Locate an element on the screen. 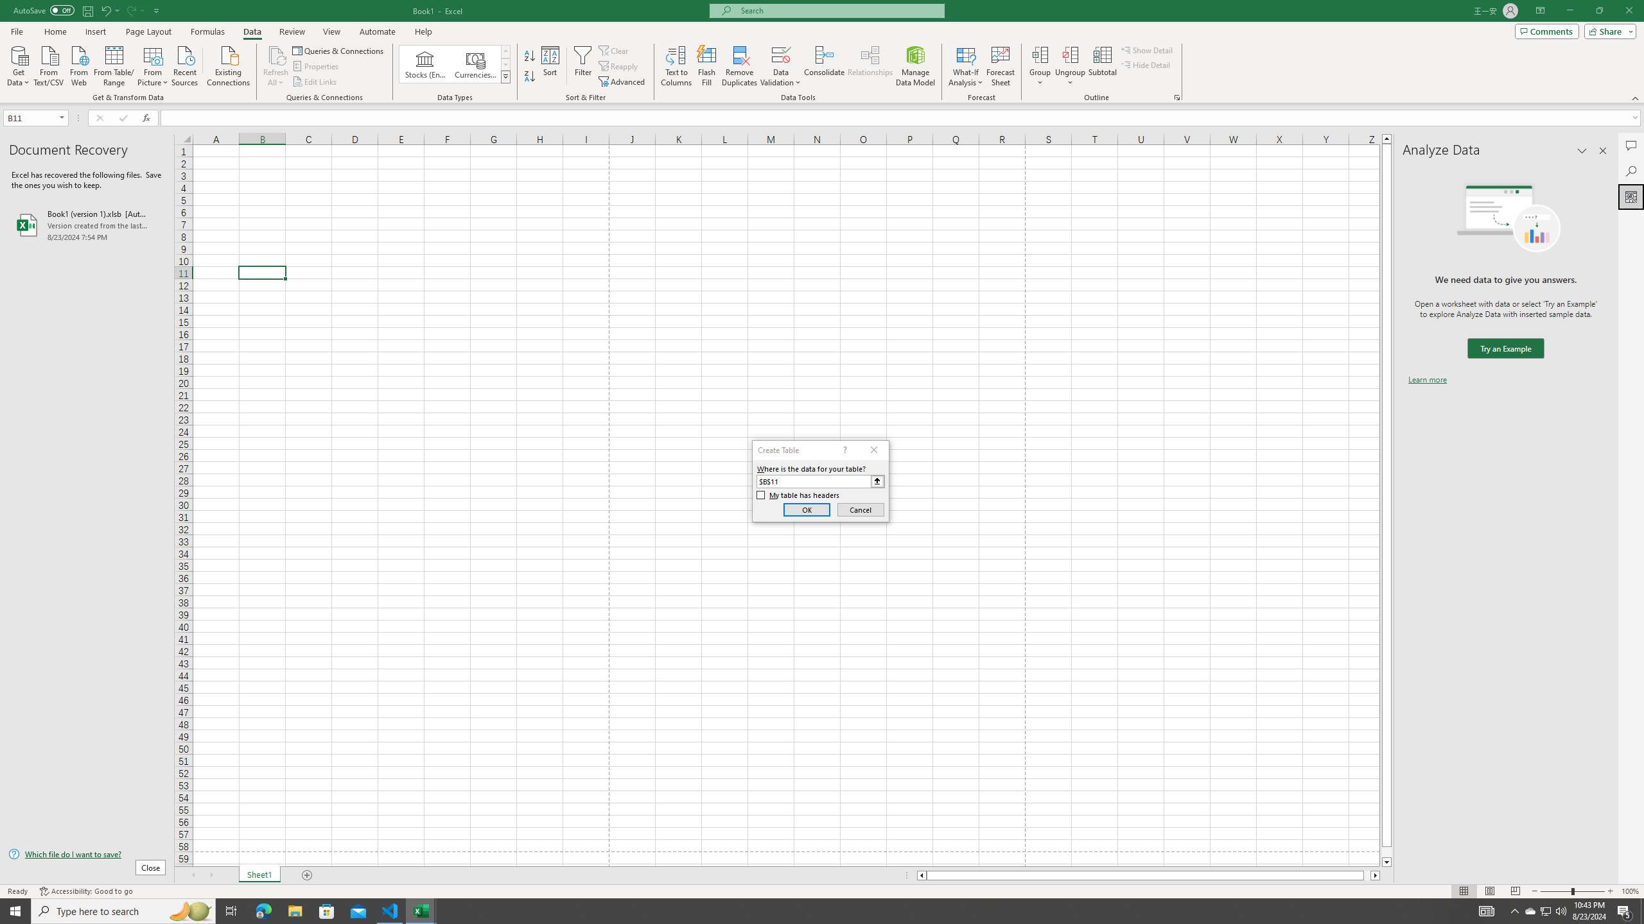  Page right is located at coordinates (1368, 875).